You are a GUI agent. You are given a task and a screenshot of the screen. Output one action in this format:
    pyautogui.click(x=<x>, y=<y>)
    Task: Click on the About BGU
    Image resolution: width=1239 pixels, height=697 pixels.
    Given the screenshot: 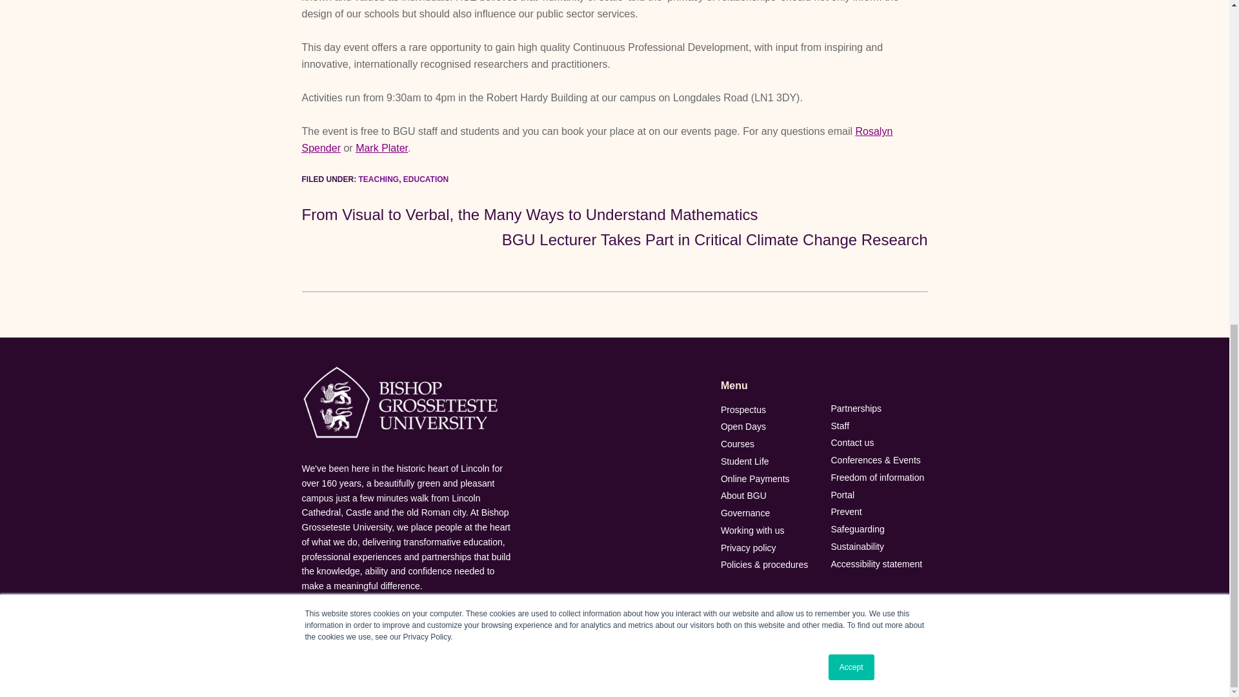 What is the action you would take?
    pyautogui.click(x=769, y=496)
    